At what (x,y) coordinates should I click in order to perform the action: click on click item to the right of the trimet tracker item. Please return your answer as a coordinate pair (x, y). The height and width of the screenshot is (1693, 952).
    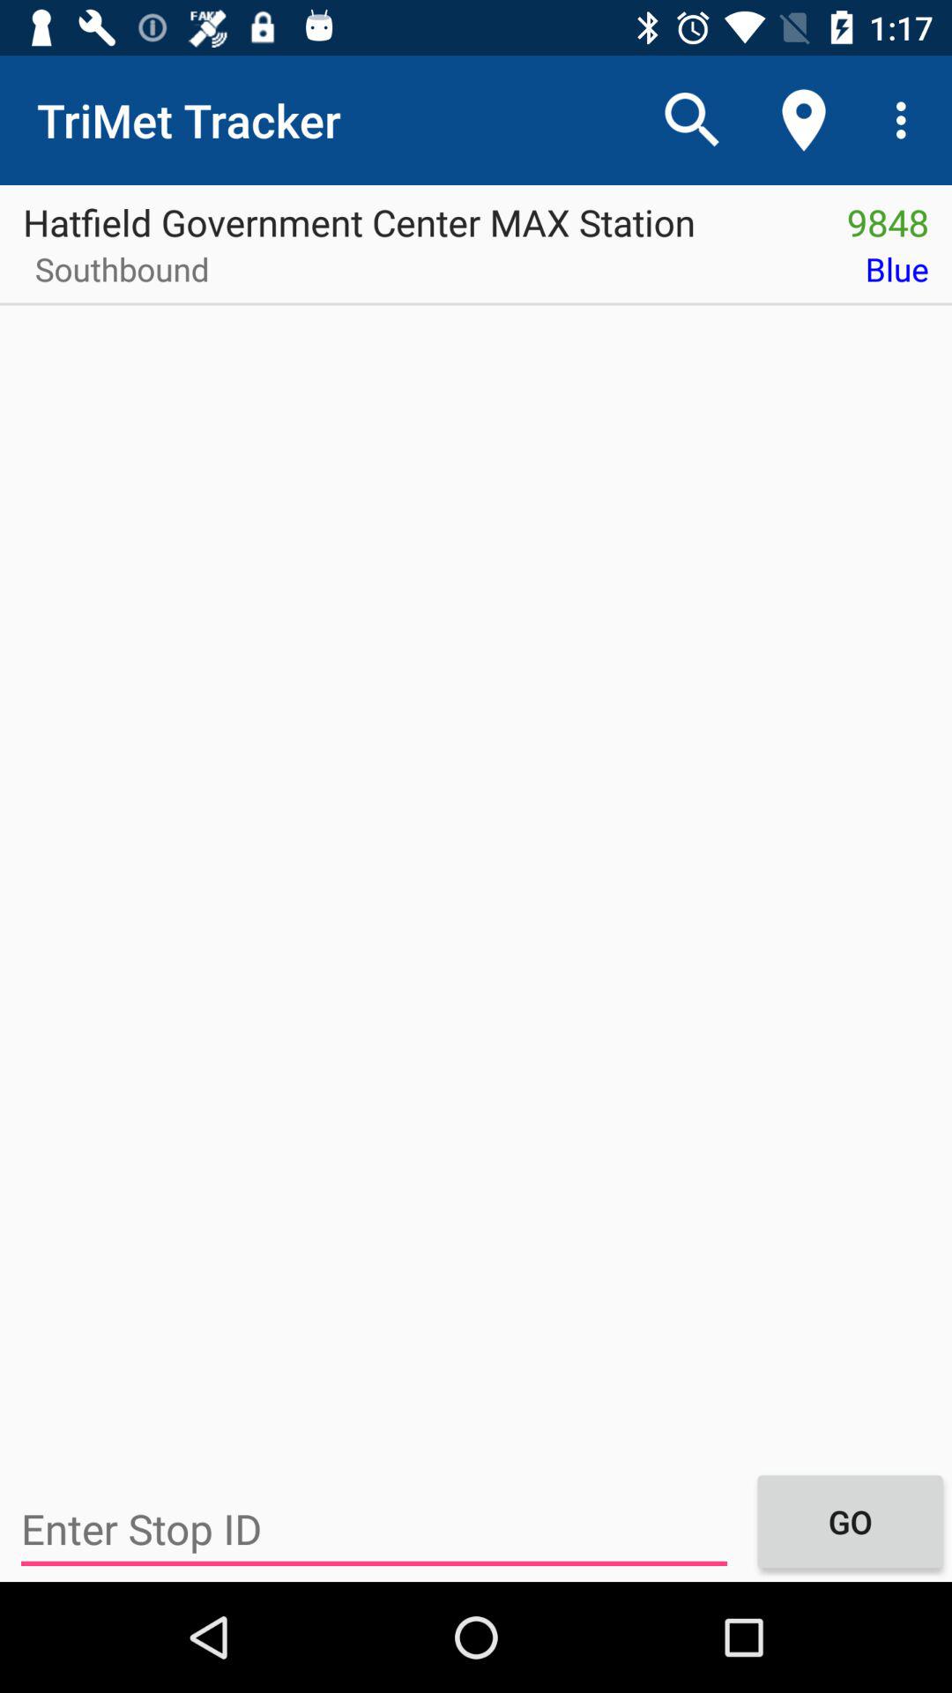
    Looking at the image, I should click on (693, 120).